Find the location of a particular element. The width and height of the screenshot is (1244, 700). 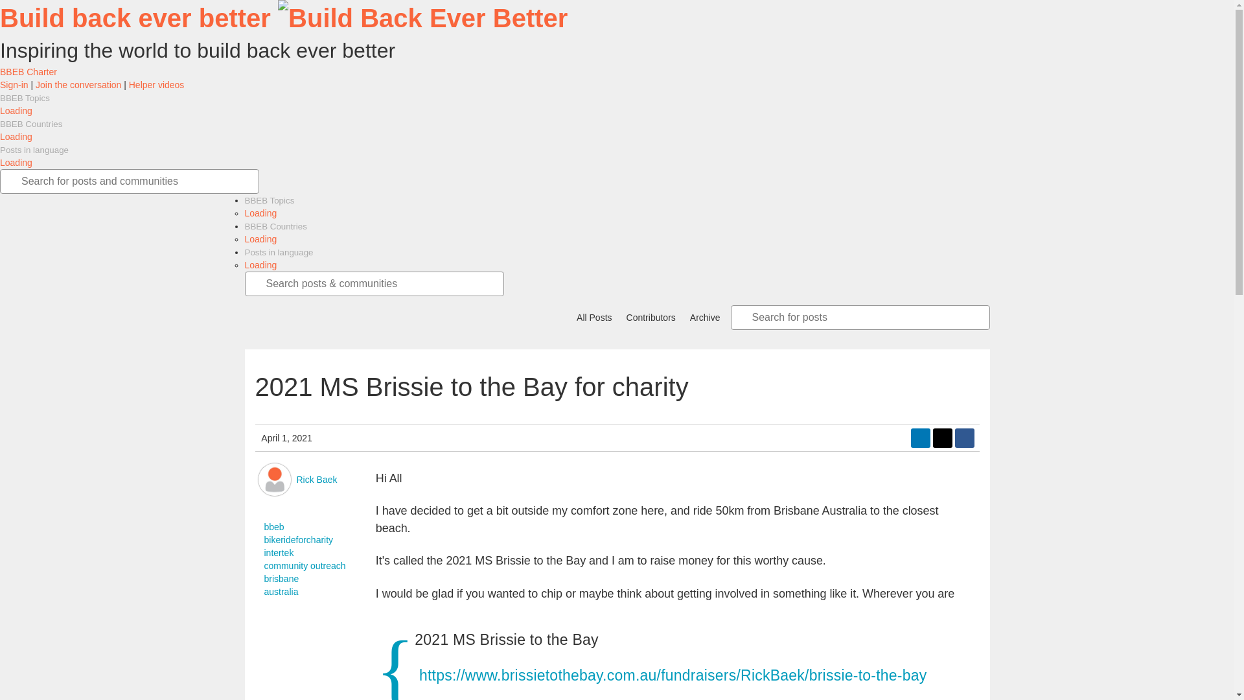

Posts in language is located at coordinates (279, 253).